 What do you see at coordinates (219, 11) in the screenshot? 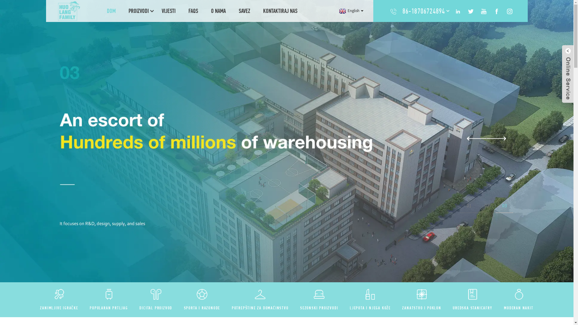
I see `O NAMA` at bounding box center [219, 11].